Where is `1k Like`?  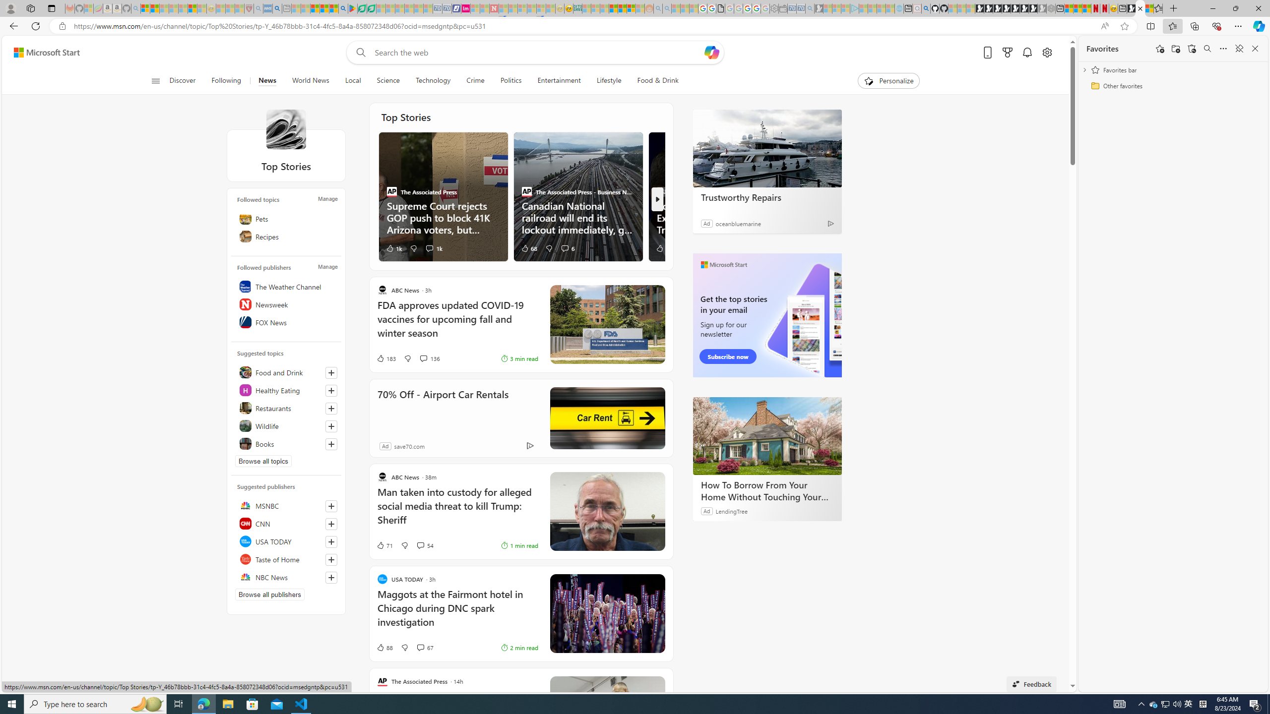 1k Like is located at coordinates (394, 248).